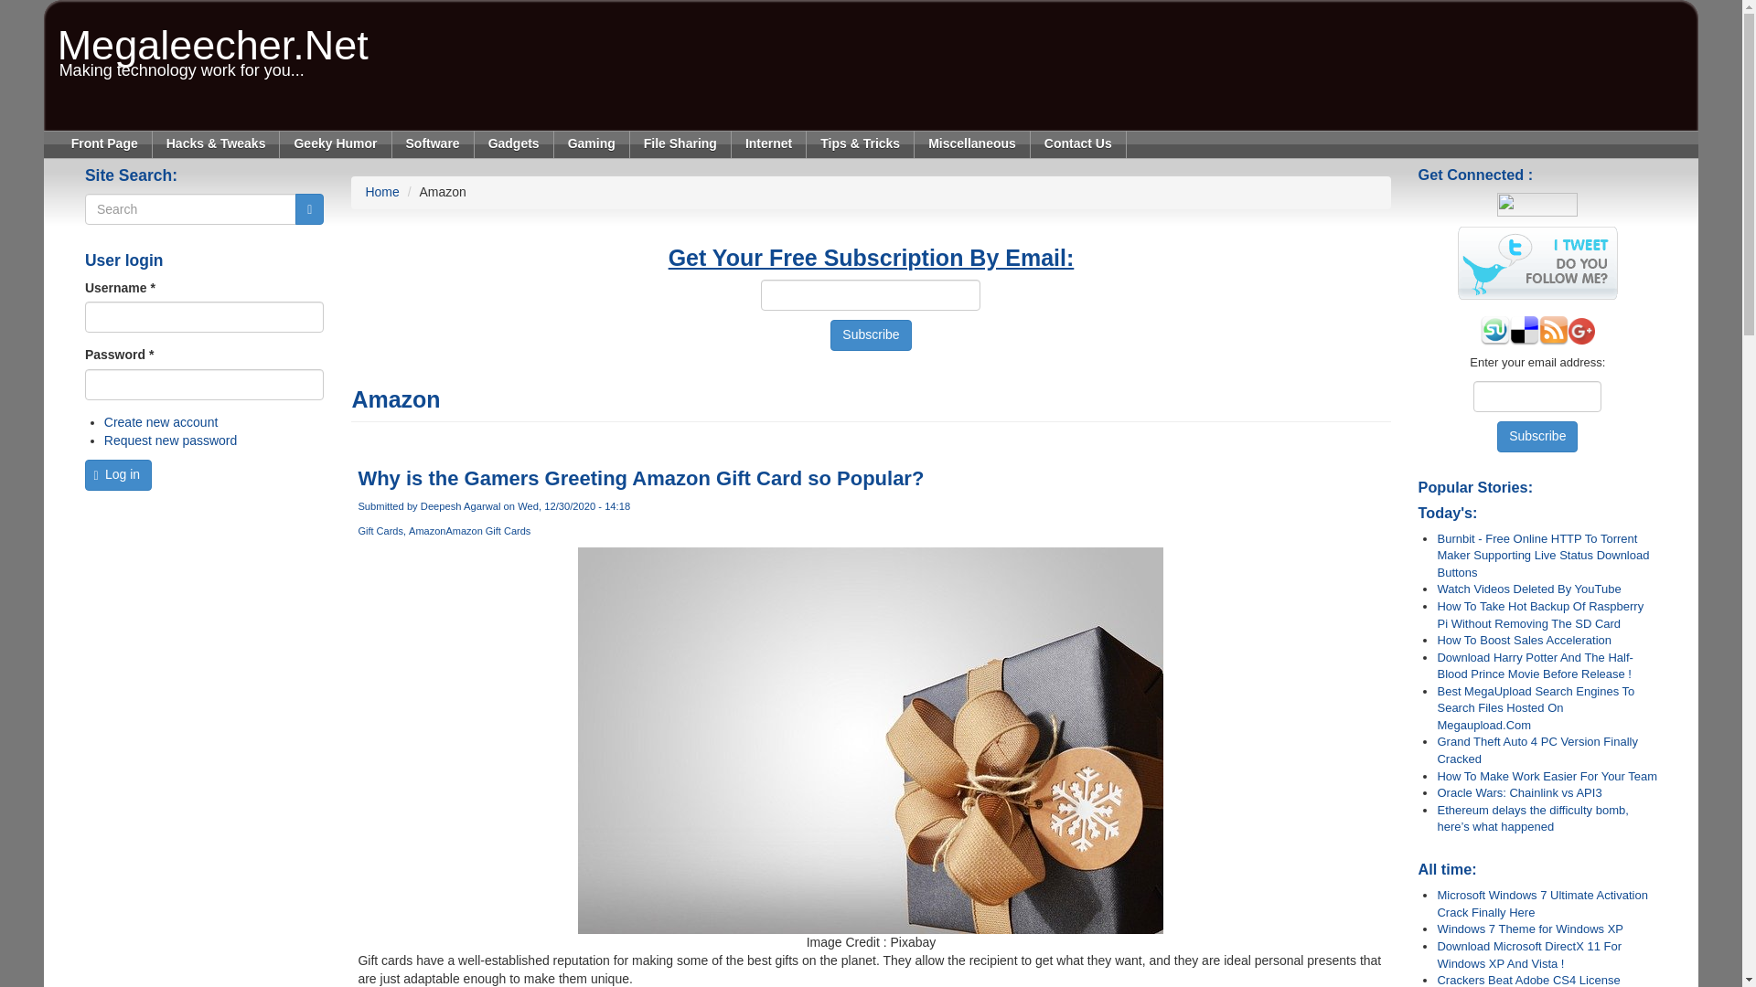 This screenshot has width=1756, height=987. I want to click on Request new password, so click(335, 143).